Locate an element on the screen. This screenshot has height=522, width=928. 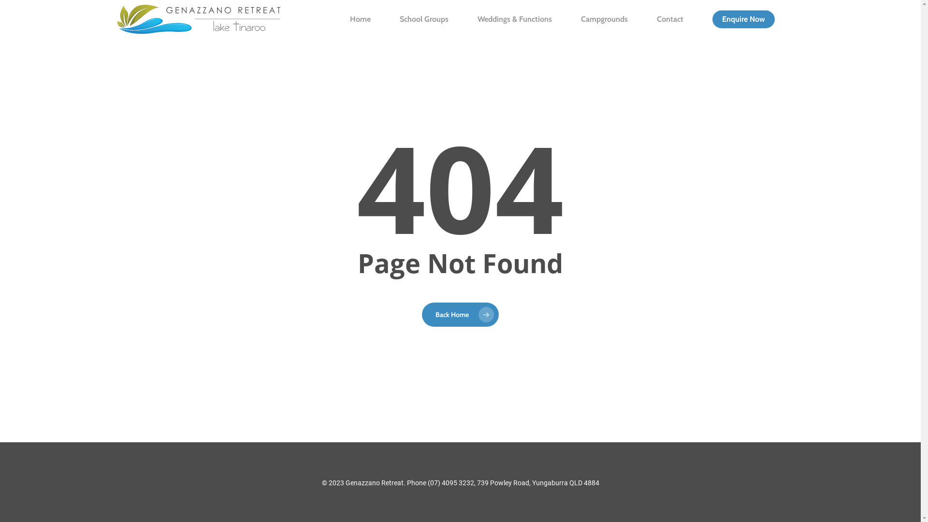
Back Home is located at coordinates (460, 315).